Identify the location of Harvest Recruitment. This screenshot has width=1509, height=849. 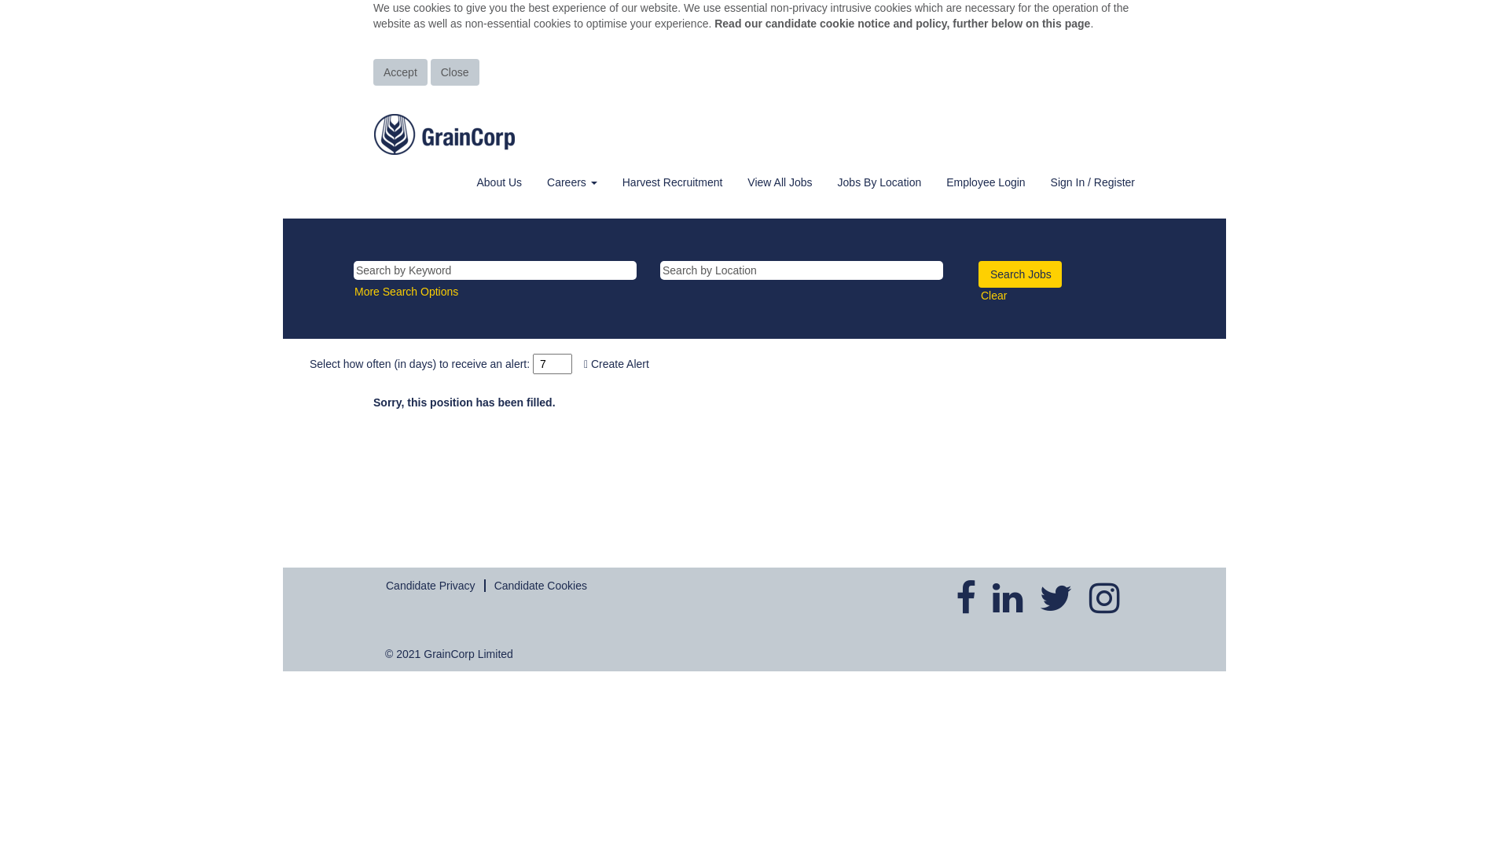
(673, 182).